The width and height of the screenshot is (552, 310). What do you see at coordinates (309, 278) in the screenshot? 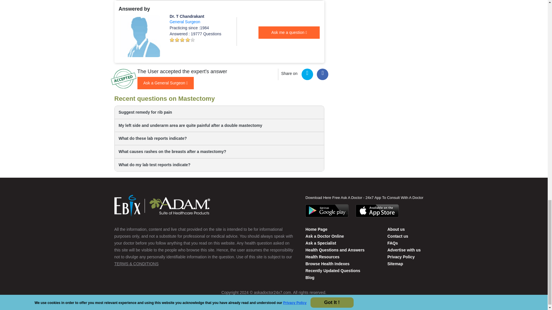
I see `Health Blog` at bounding box center [309, 278].